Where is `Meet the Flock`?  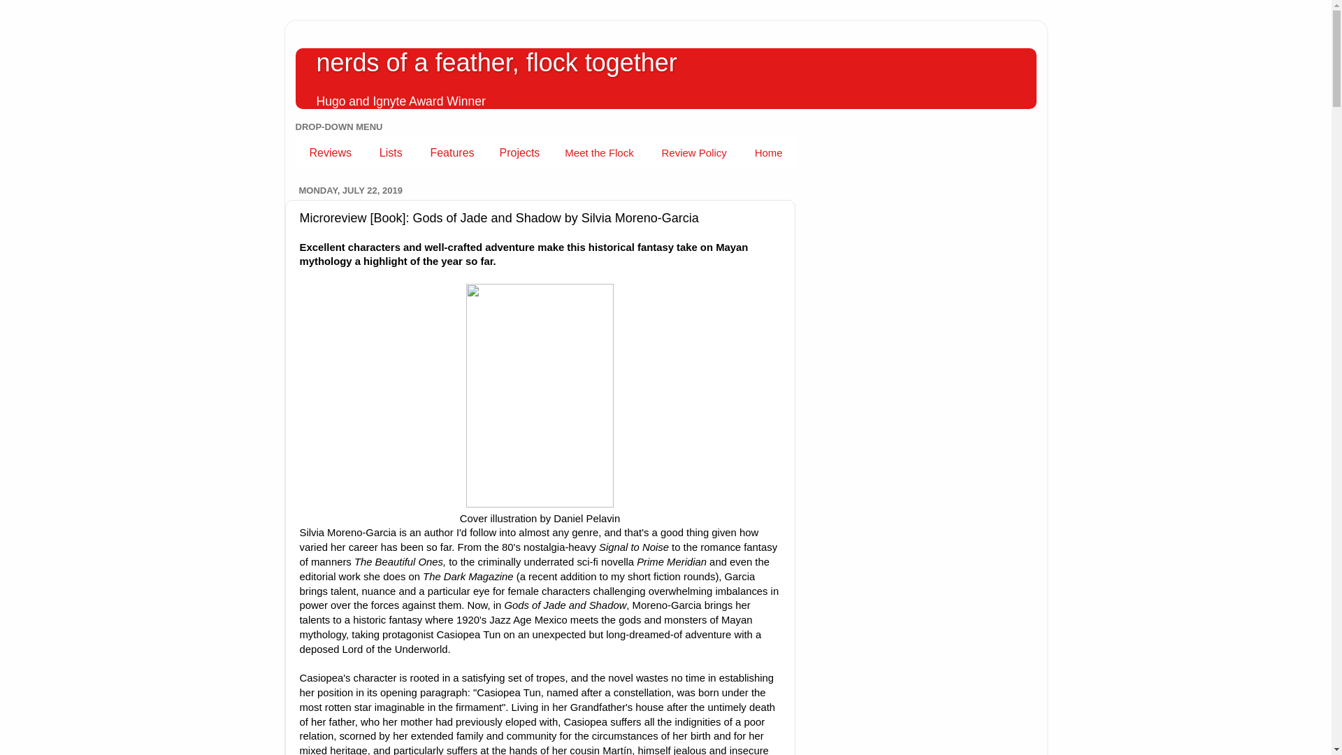 Meet the Flock is located at coordinates (599, 152).